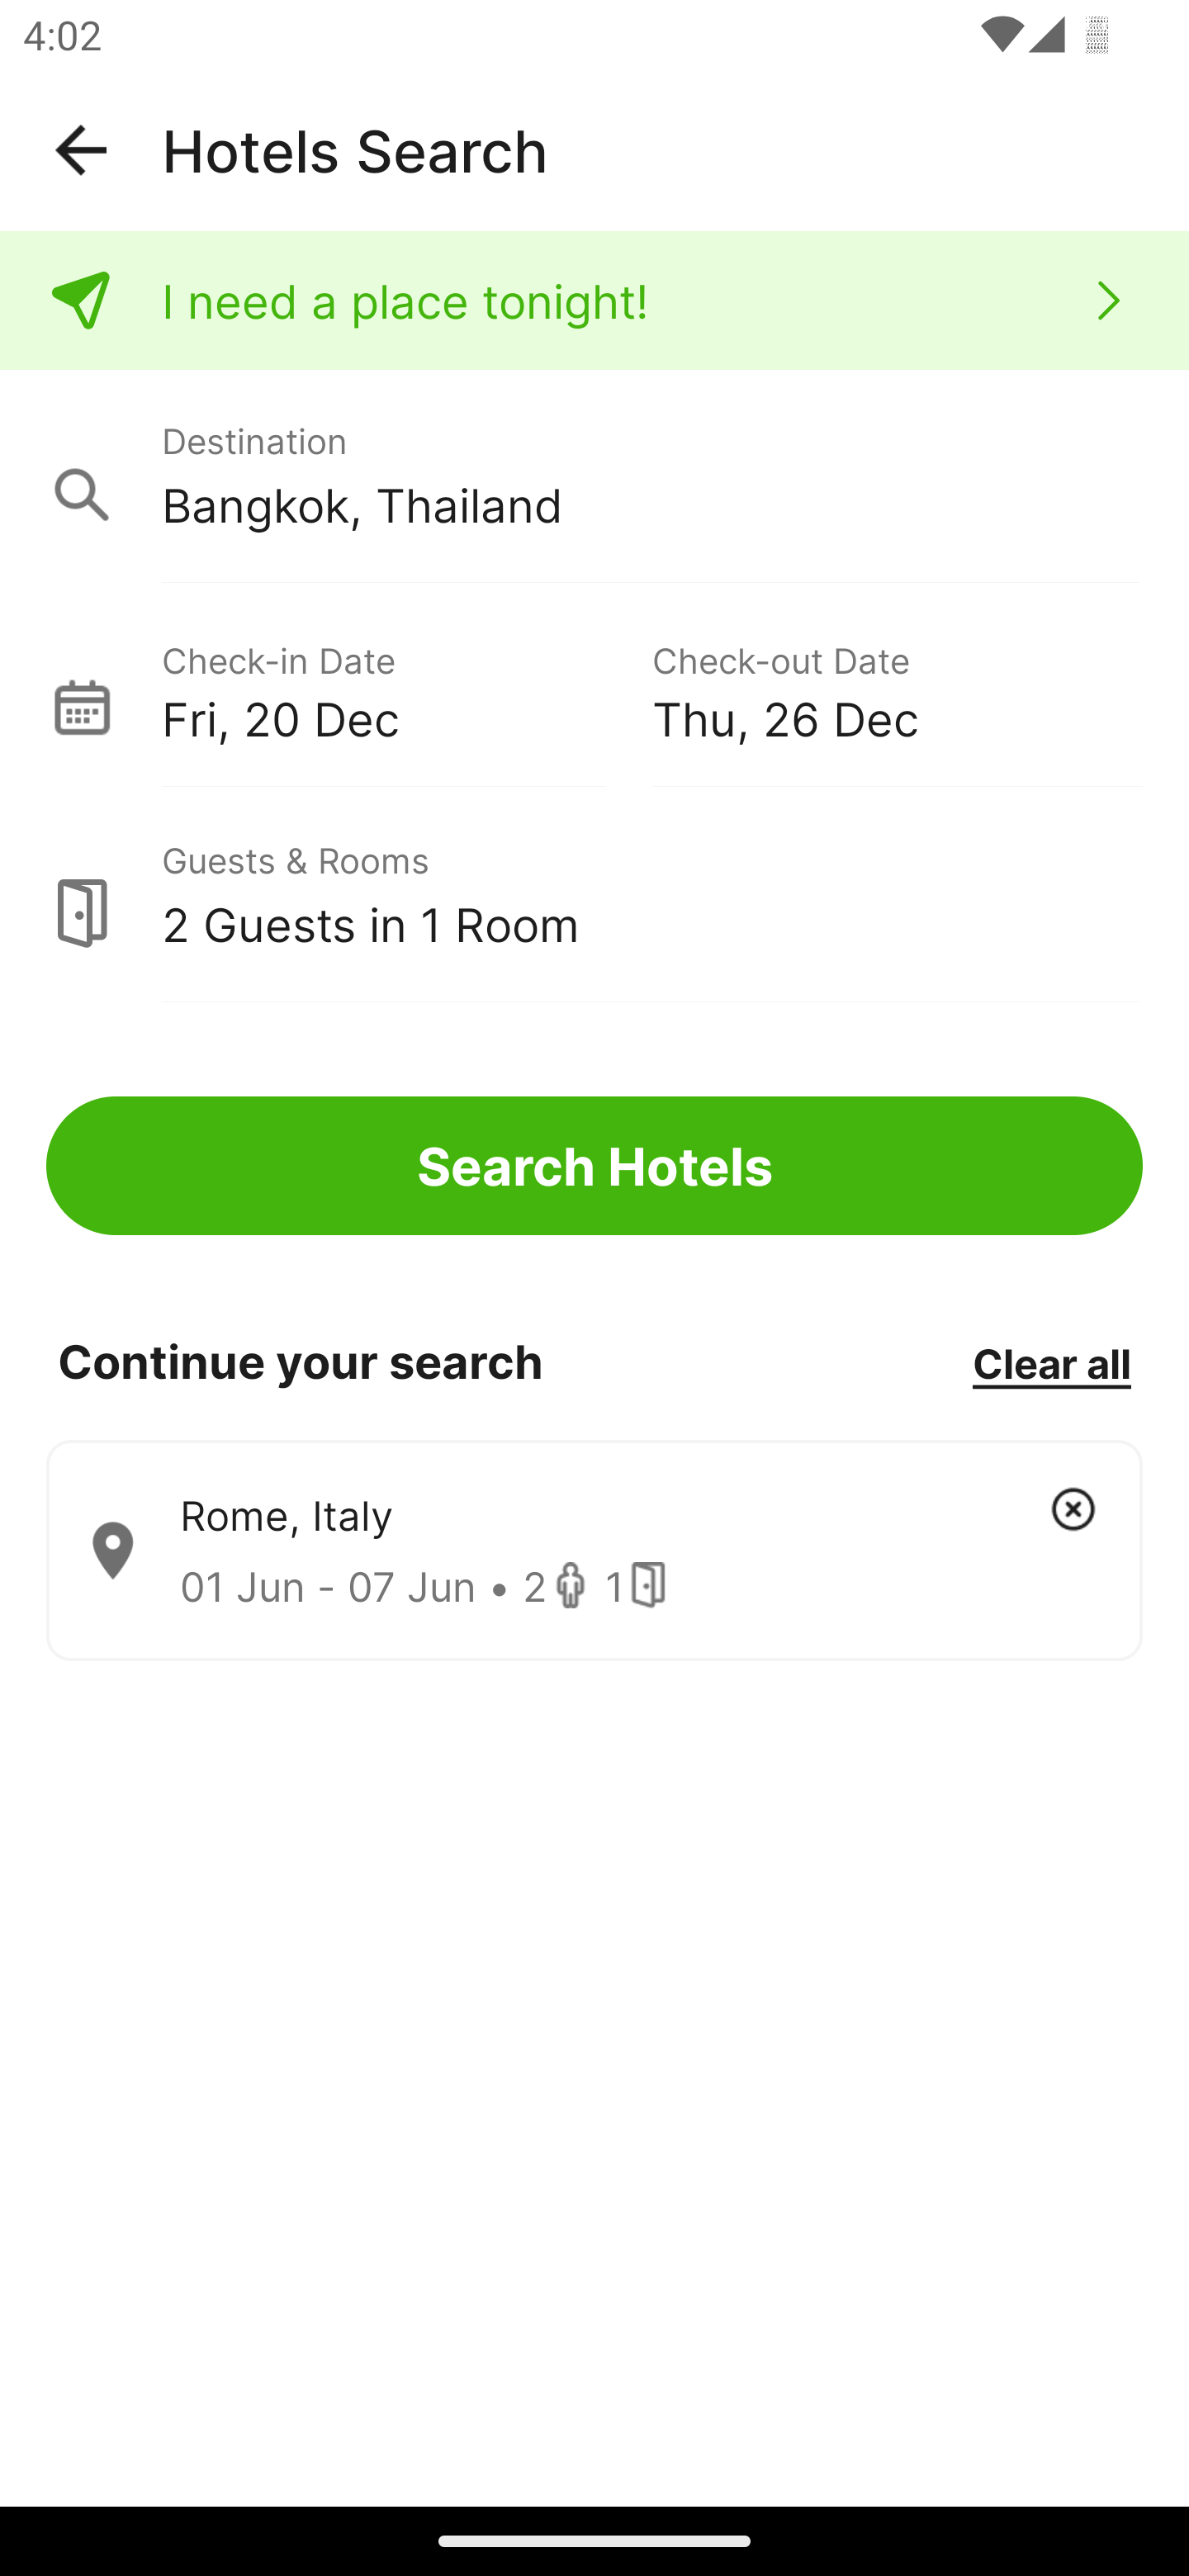 The height and width of the screenshot is (2576, 1189). What do you see at coordinates (594, 301) in the screenshot?
I see `I need a place tonight!` at bounding box center [594, 301].